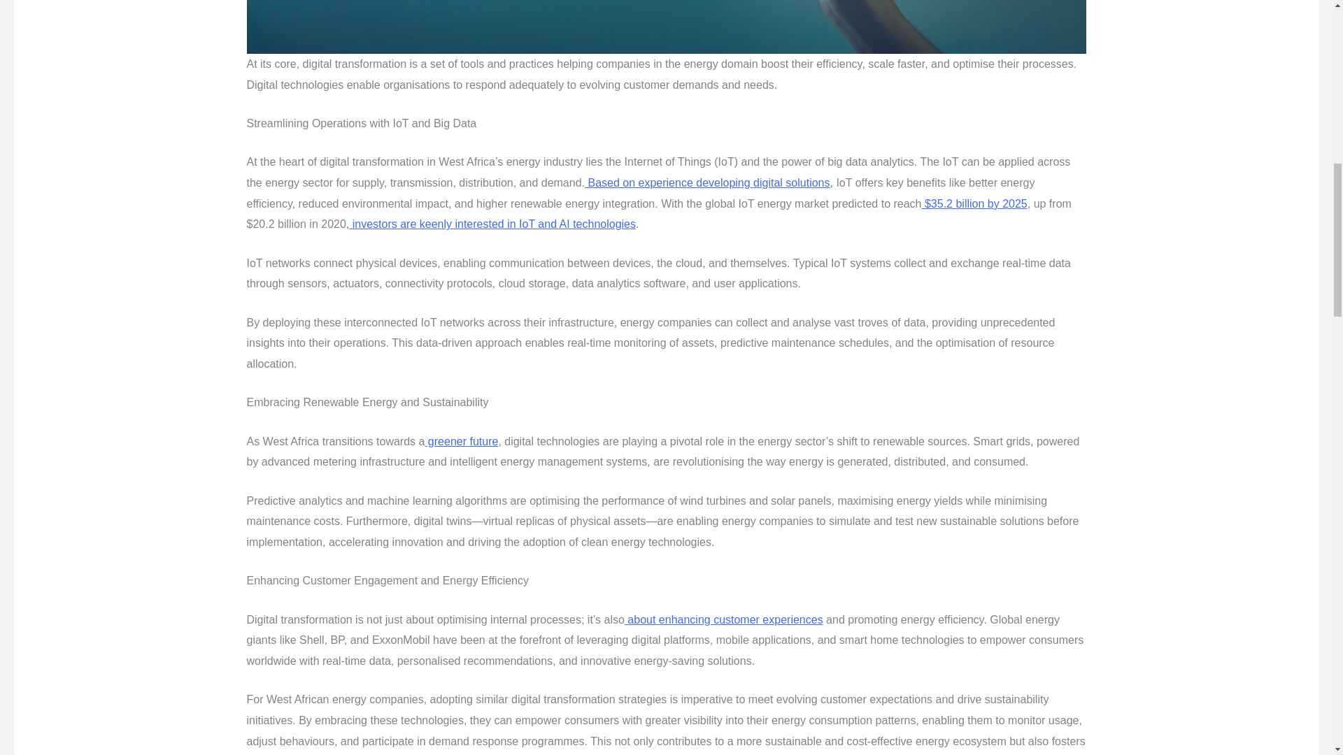 Image resolution: width=1343 pixels, height=755 pixels. What do you see at coordinates (706, 182) in the screenshot?
I see `Based on experience developing digital solutions` at bounding box center [706, 182].